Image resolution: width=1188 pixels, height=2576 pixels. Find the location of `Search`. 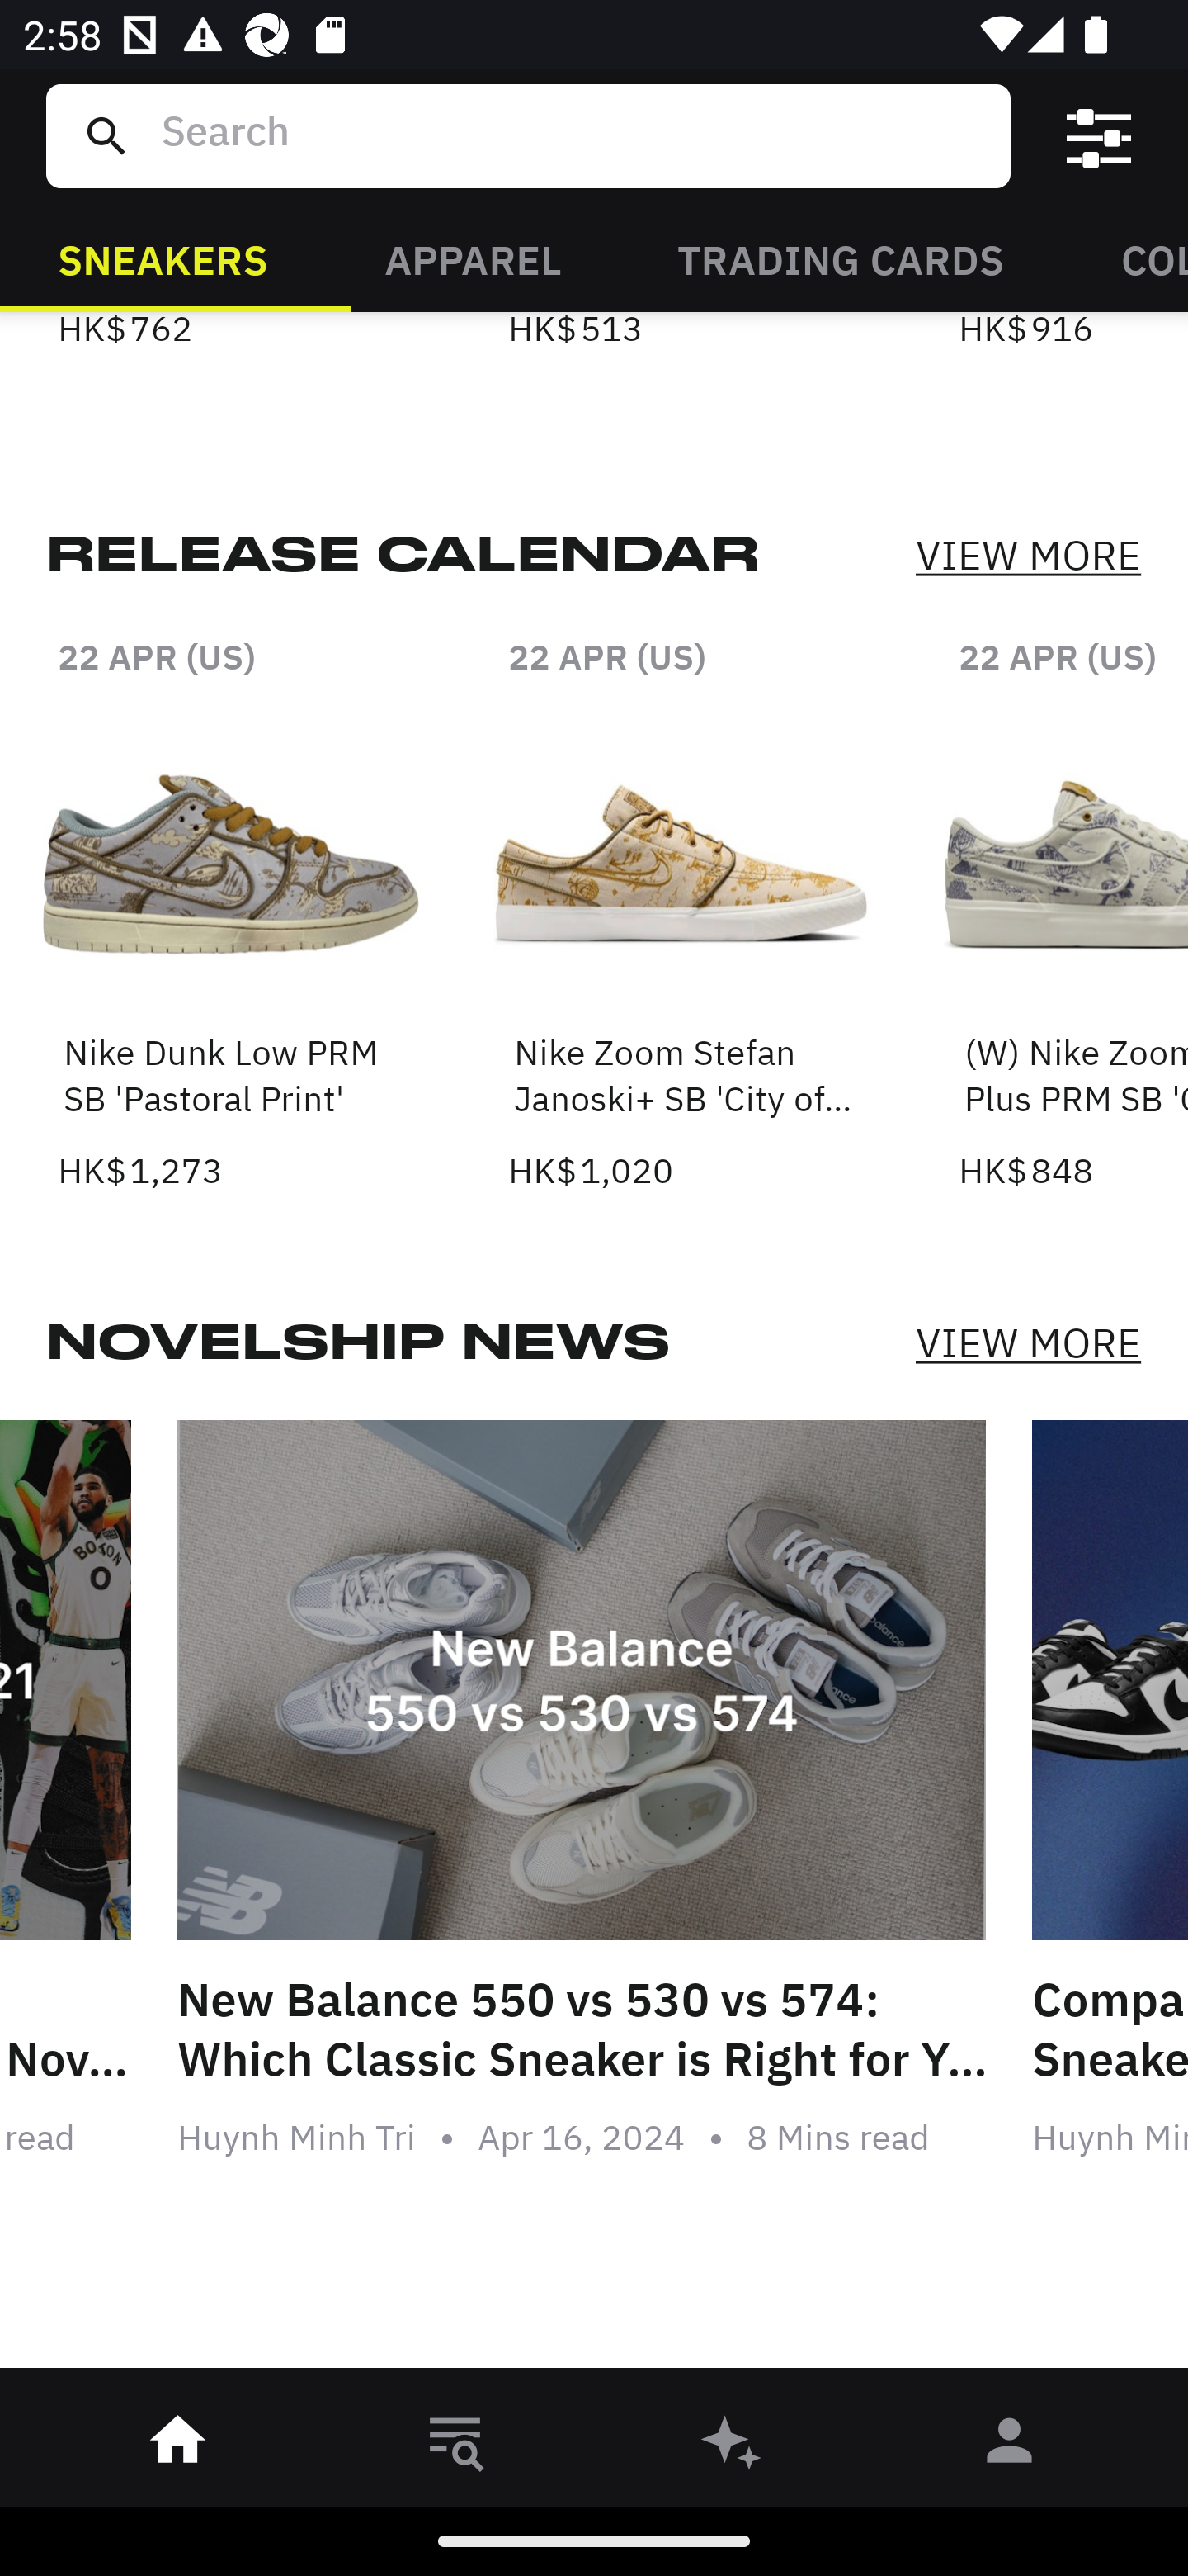

Search is located at coordinates (573, 135).